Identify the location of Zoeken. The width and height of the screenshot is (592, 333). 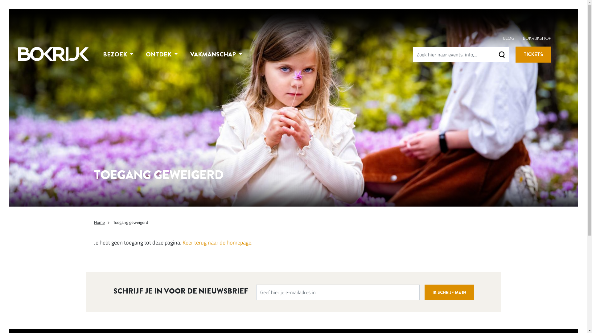
(502, 55).